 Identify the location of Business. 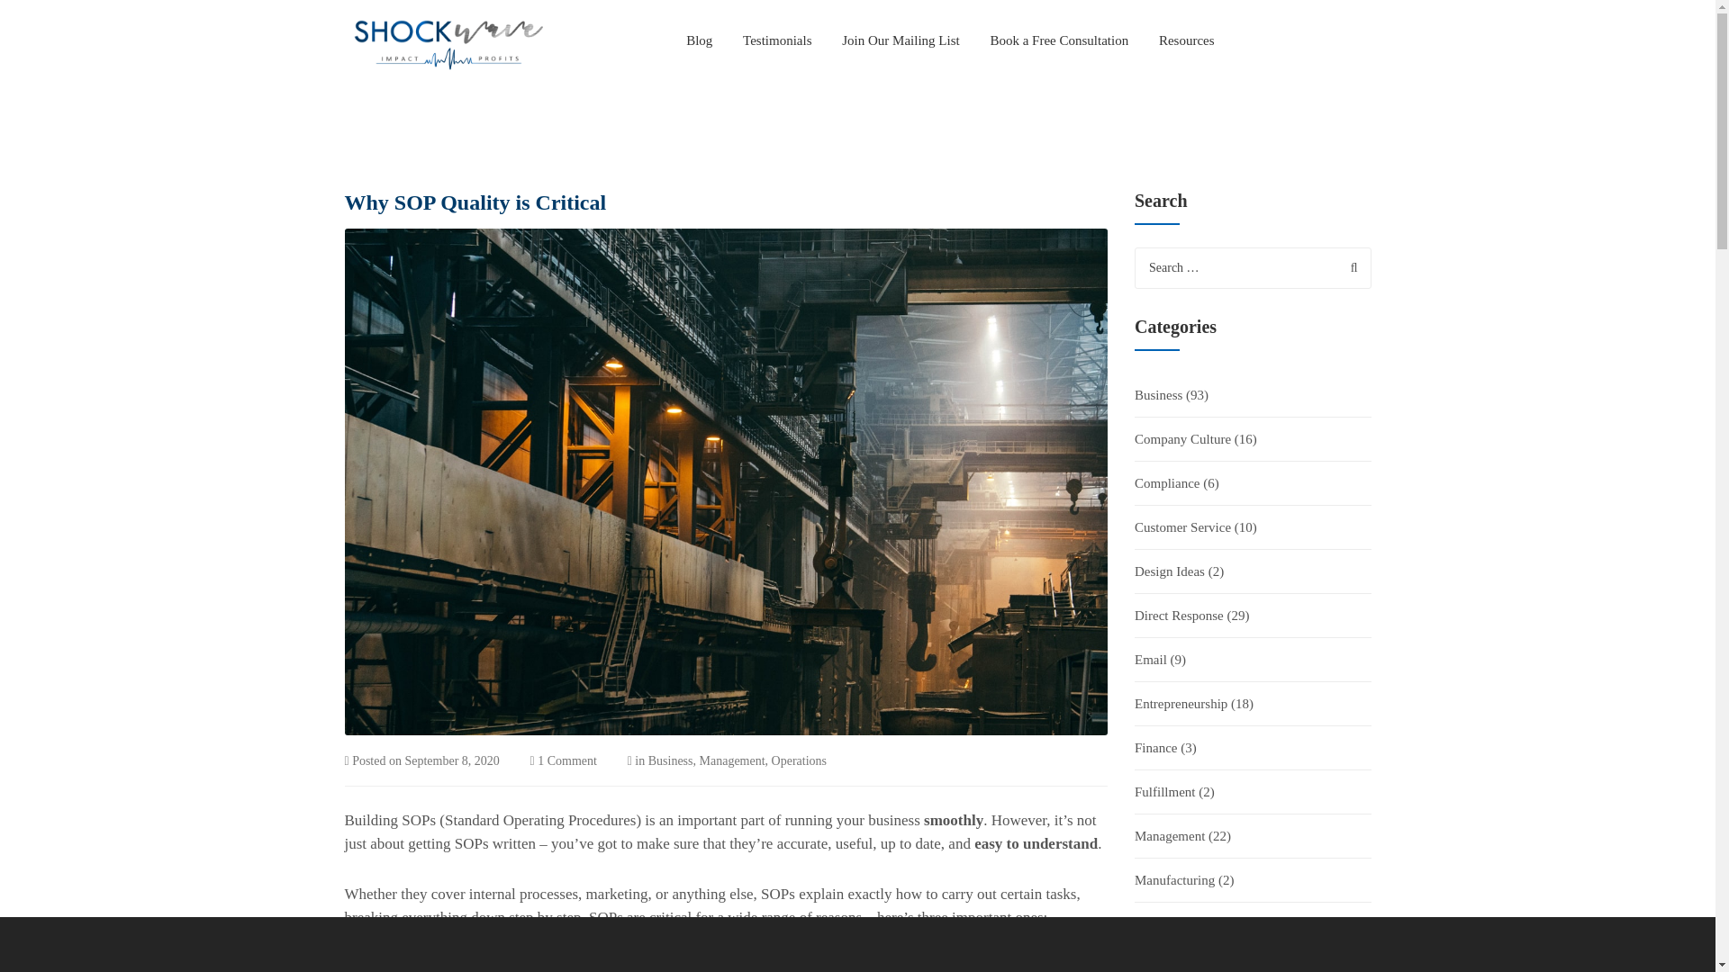
(670, 761).